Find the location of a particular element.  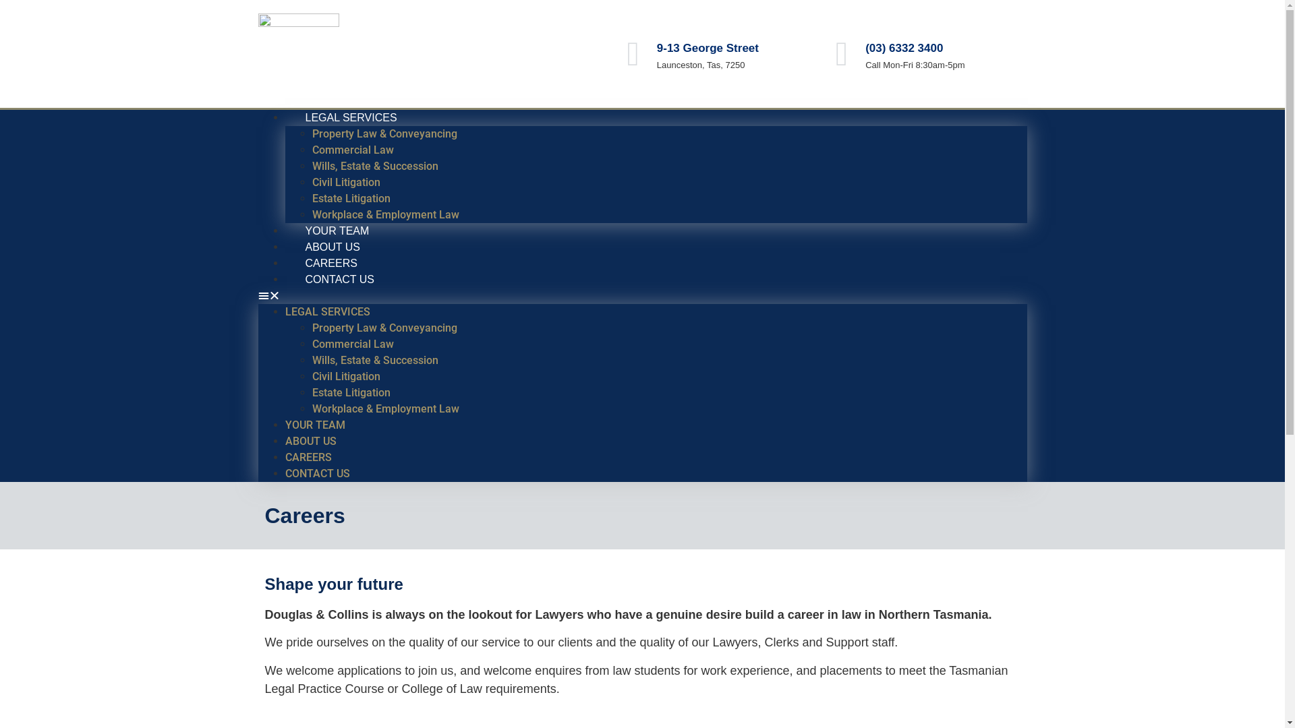

Estate Litigation is located at coordinates (351, 392).